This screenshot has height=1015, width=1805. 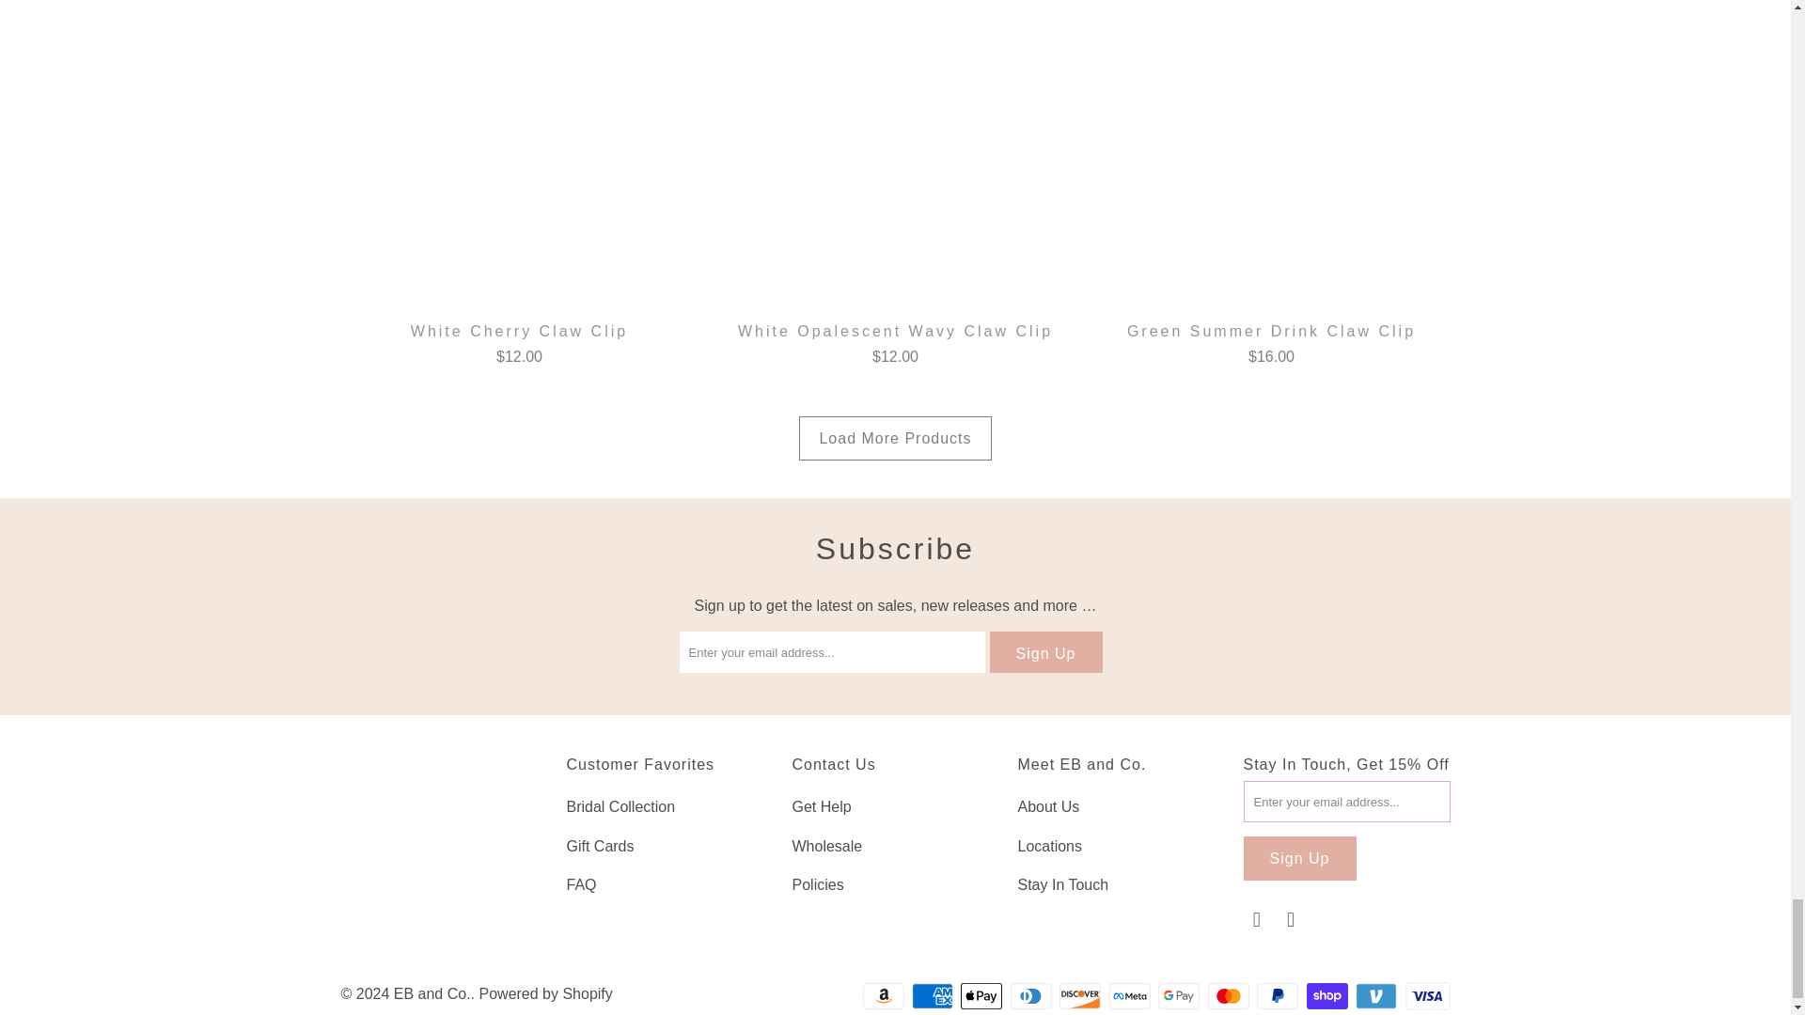 What do you see at coordinates (1426, 996) in the screenshot?
I see `Visa` at bounding box center [1426, 996].